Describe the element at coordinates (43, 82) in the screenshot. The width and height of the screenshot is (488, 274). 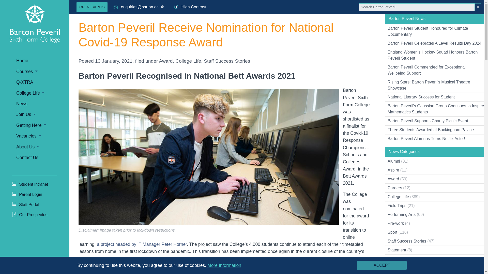
I see `Q-XTRA` at that location.